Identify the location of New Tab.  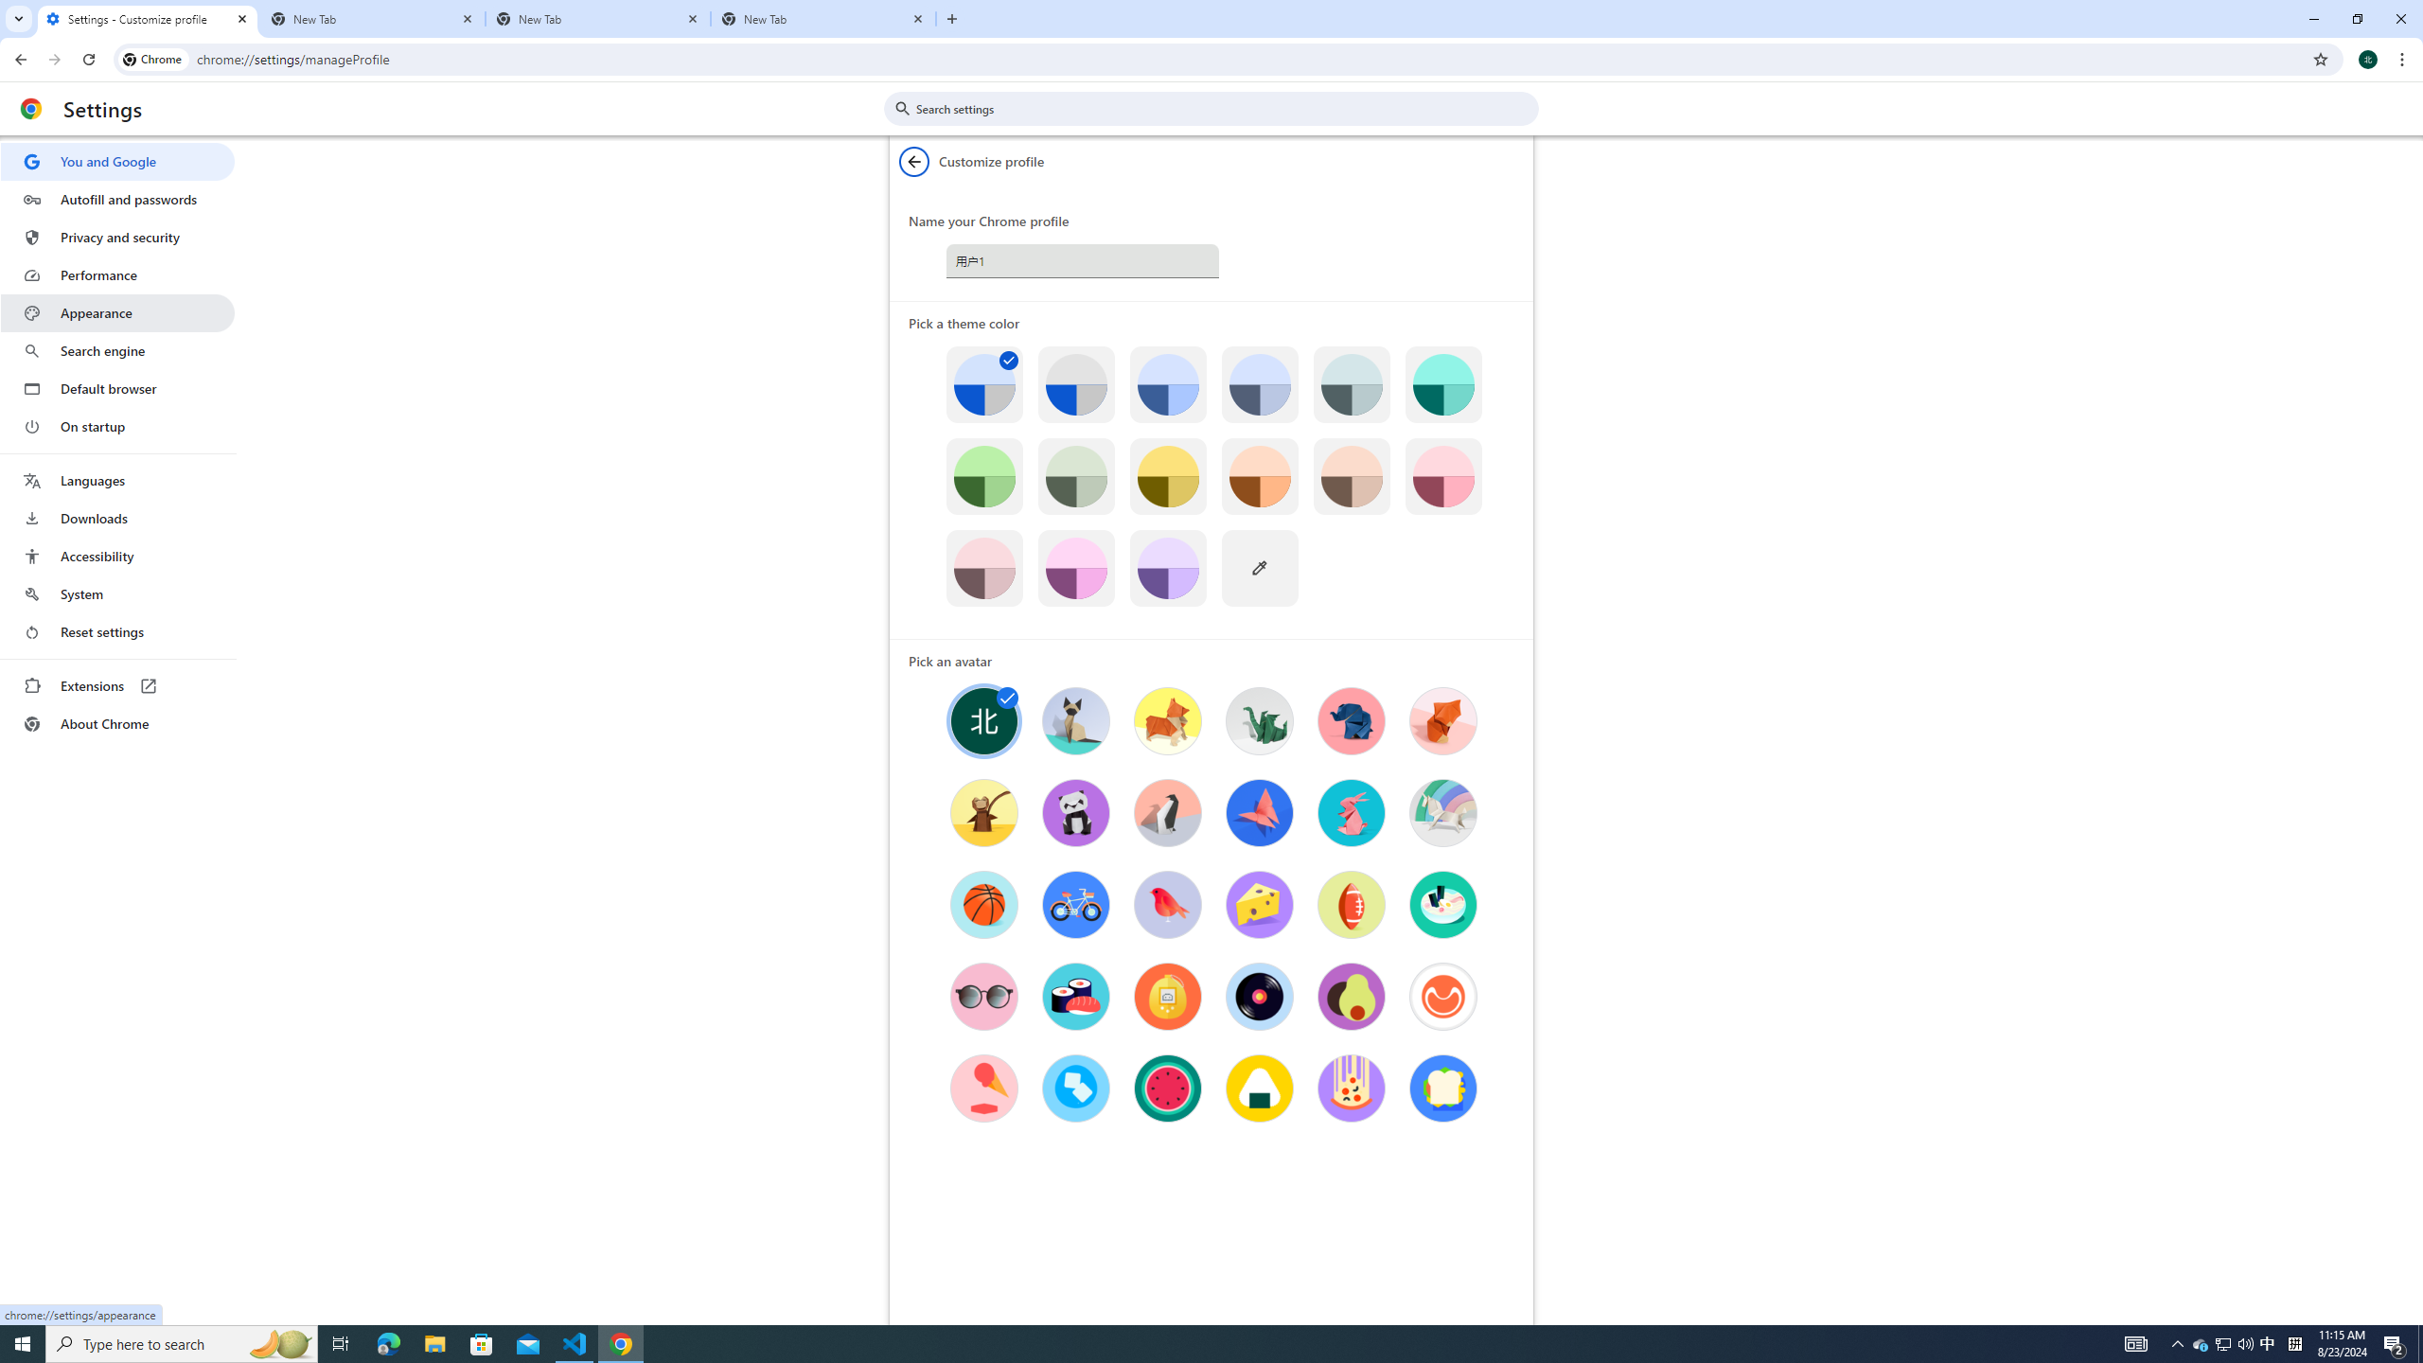
(823, 19).